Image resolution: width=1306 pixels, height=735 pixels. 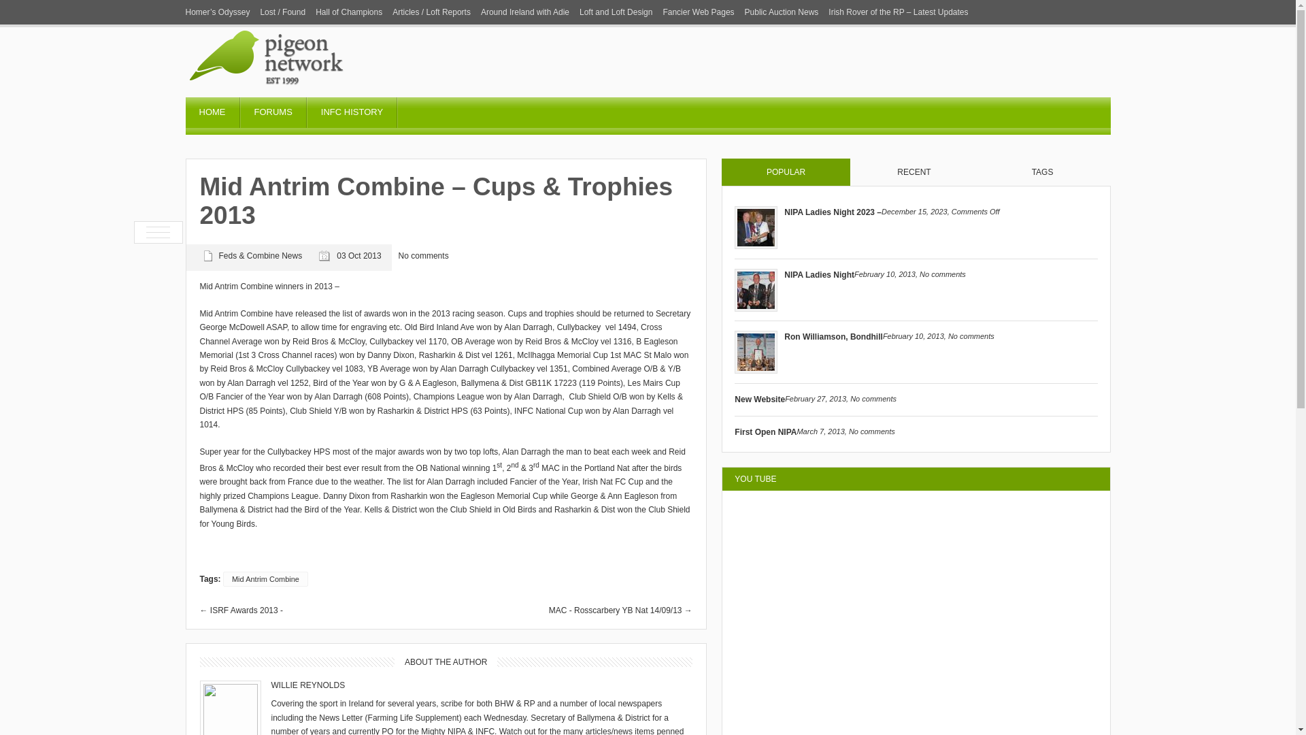 I want to click on TAGS, so click(x=1042, y=172).